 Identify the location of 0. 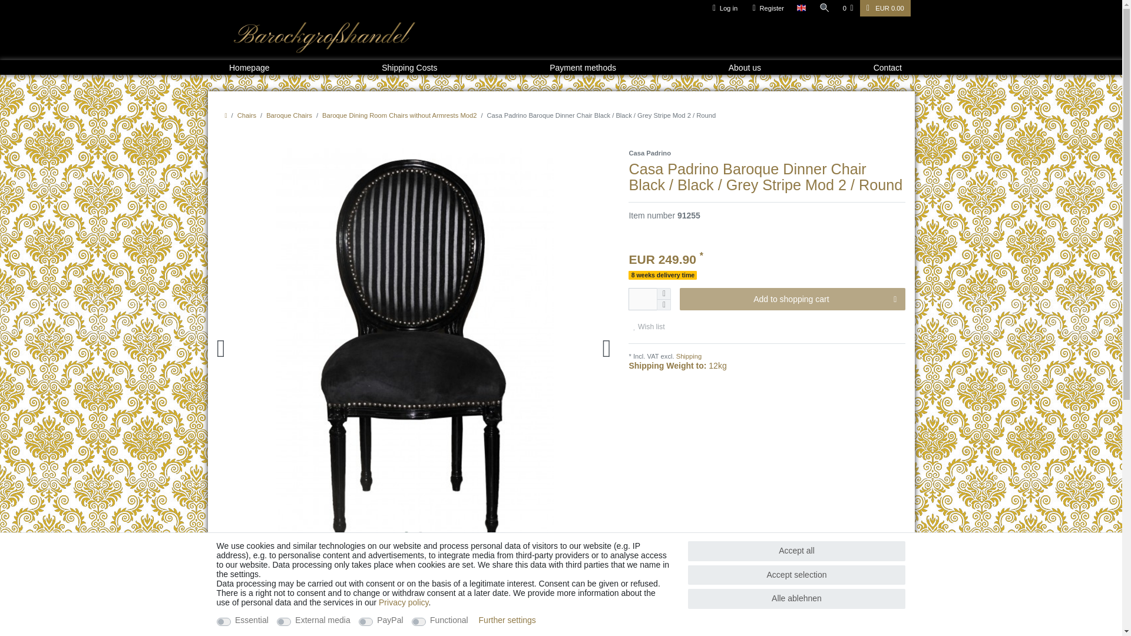
(848, 8).